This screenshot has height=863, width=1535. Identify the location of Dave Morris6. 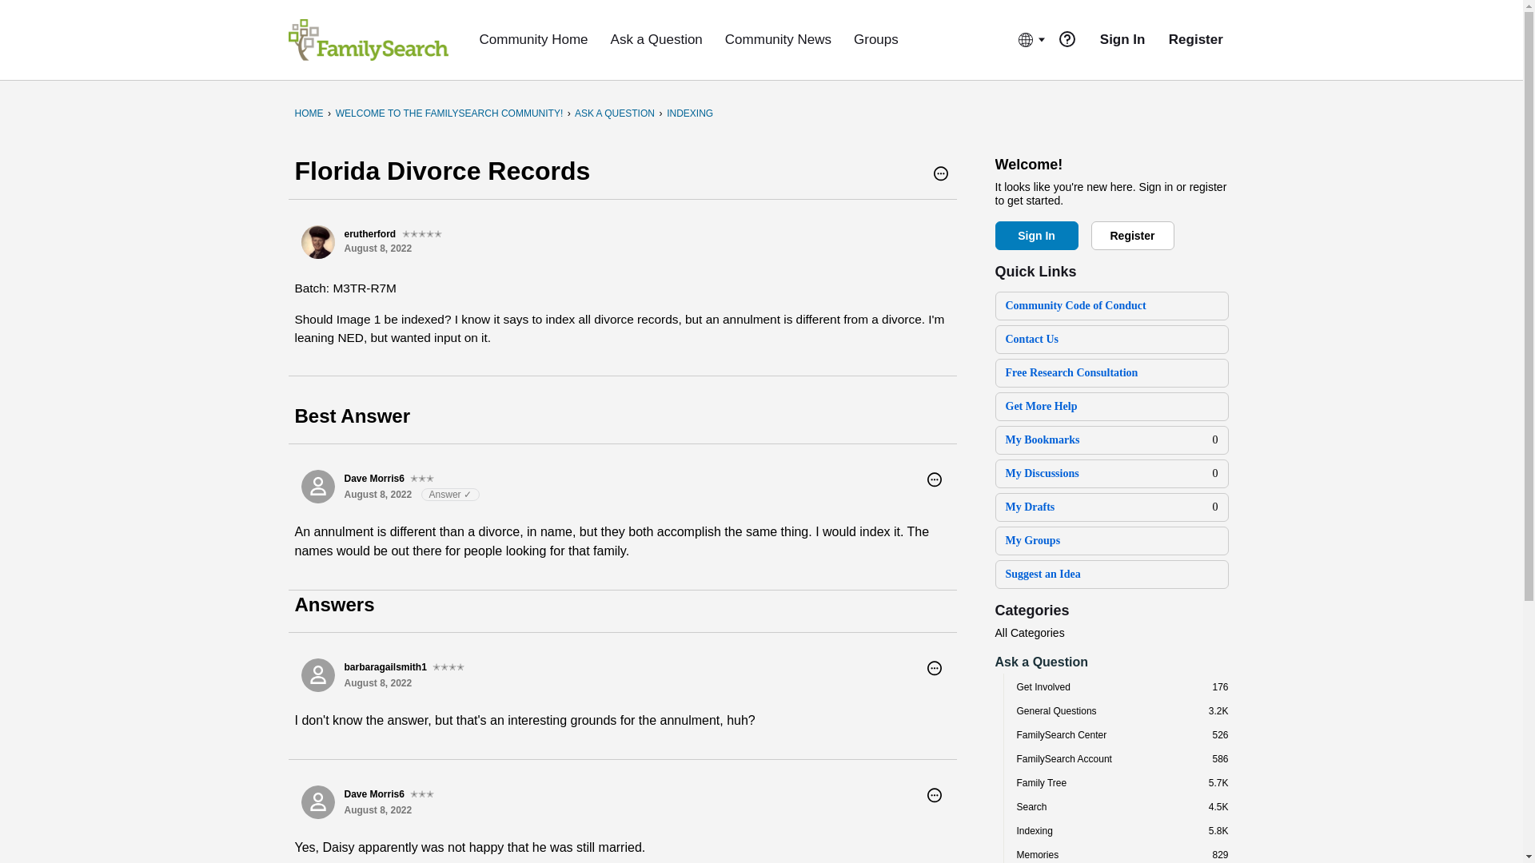
(317, 486).